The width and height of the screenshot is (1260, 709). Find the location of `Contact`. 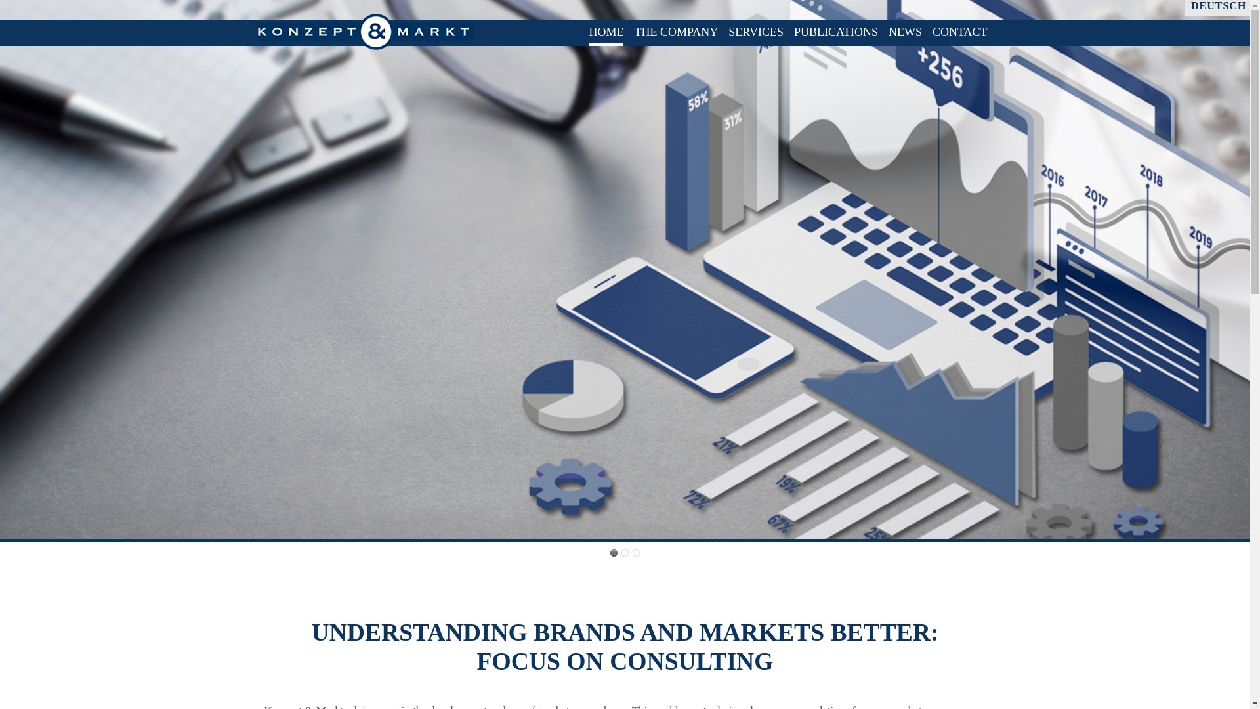

Contact is located at coordinates (959, 32).